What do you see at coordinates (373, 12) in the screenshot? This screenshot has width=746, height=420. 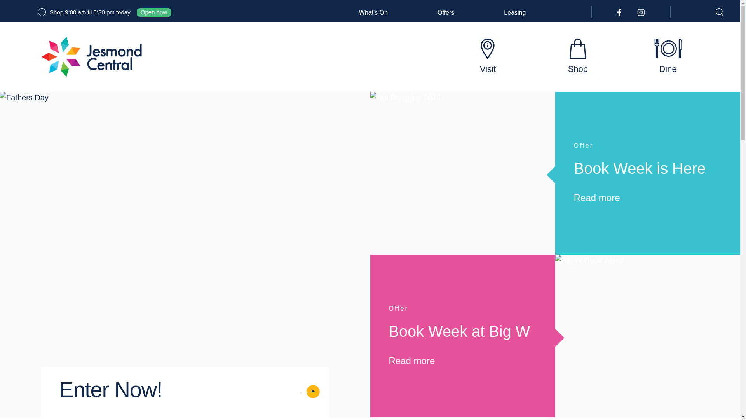 I see `What's On` at bounding box center [373, 12].